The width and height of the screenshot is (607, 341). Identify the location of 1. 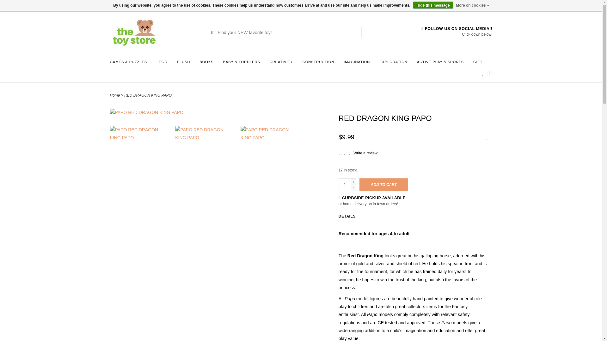
(345, 184).